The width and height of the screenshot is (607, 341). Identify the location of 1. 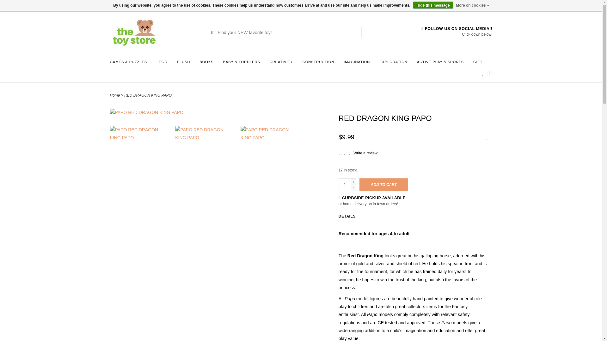
(345, 184).